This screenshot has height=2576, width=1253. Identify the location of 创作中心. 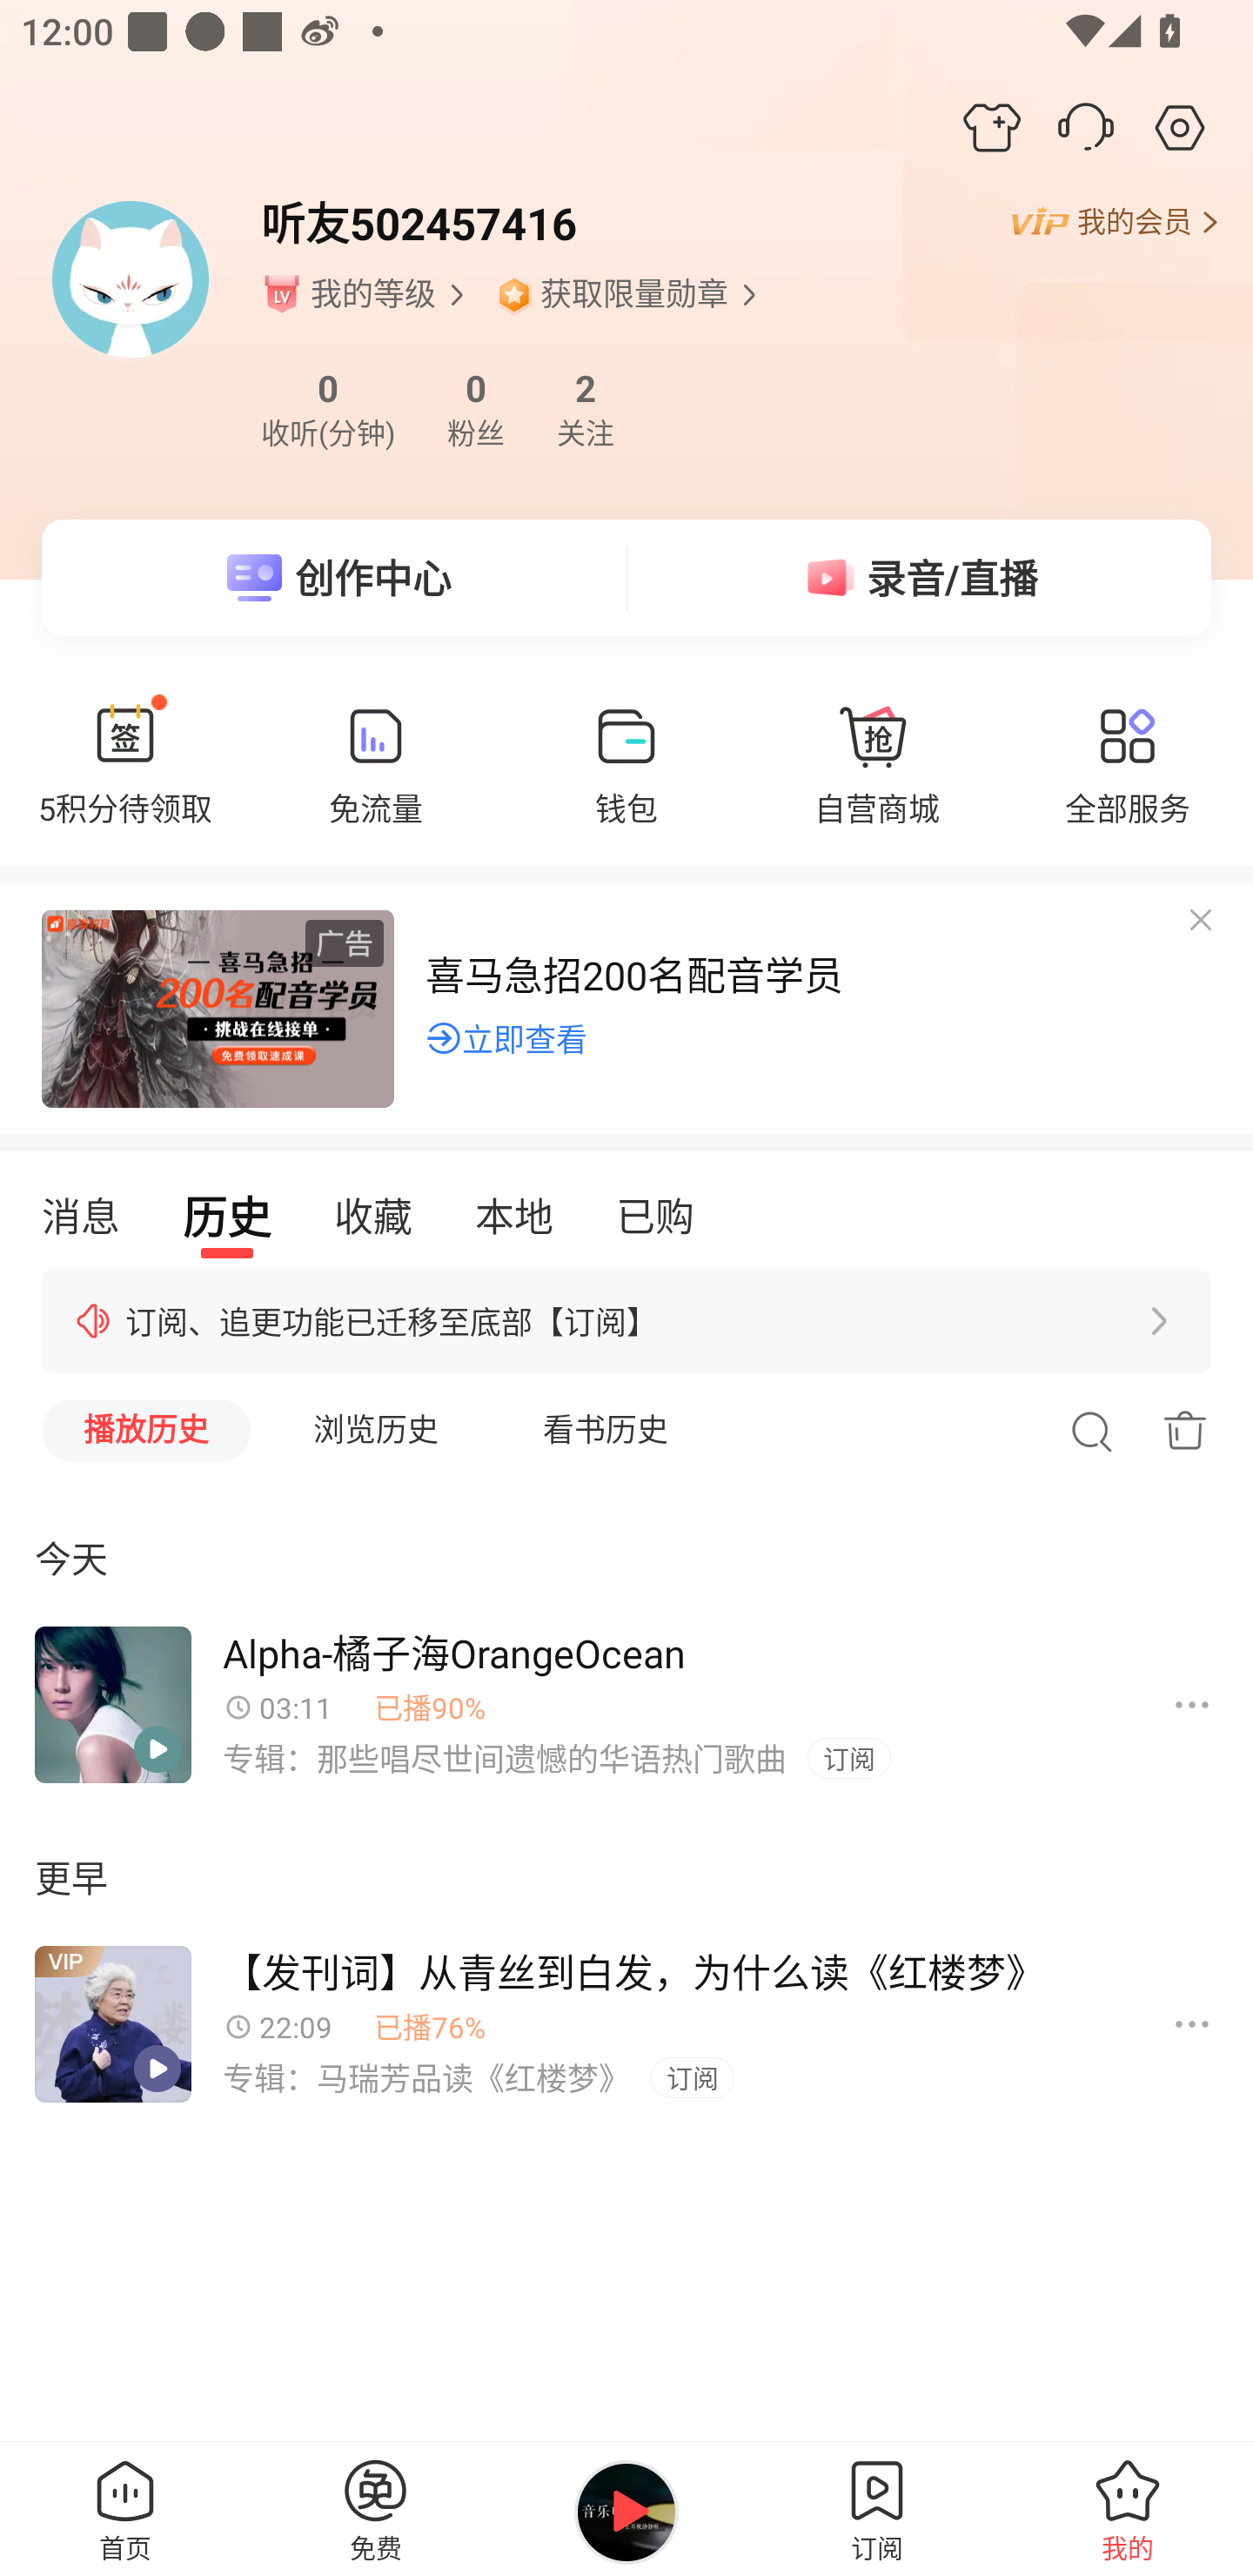
(334, 578).